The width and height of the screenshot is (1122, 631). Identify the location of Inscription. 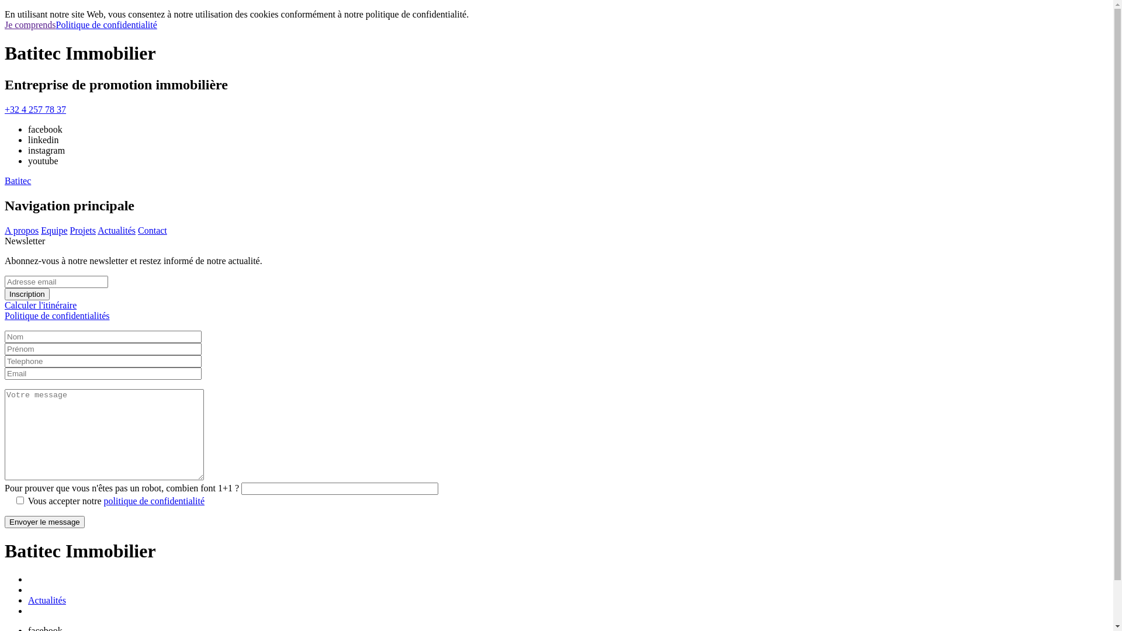
(27, 294).